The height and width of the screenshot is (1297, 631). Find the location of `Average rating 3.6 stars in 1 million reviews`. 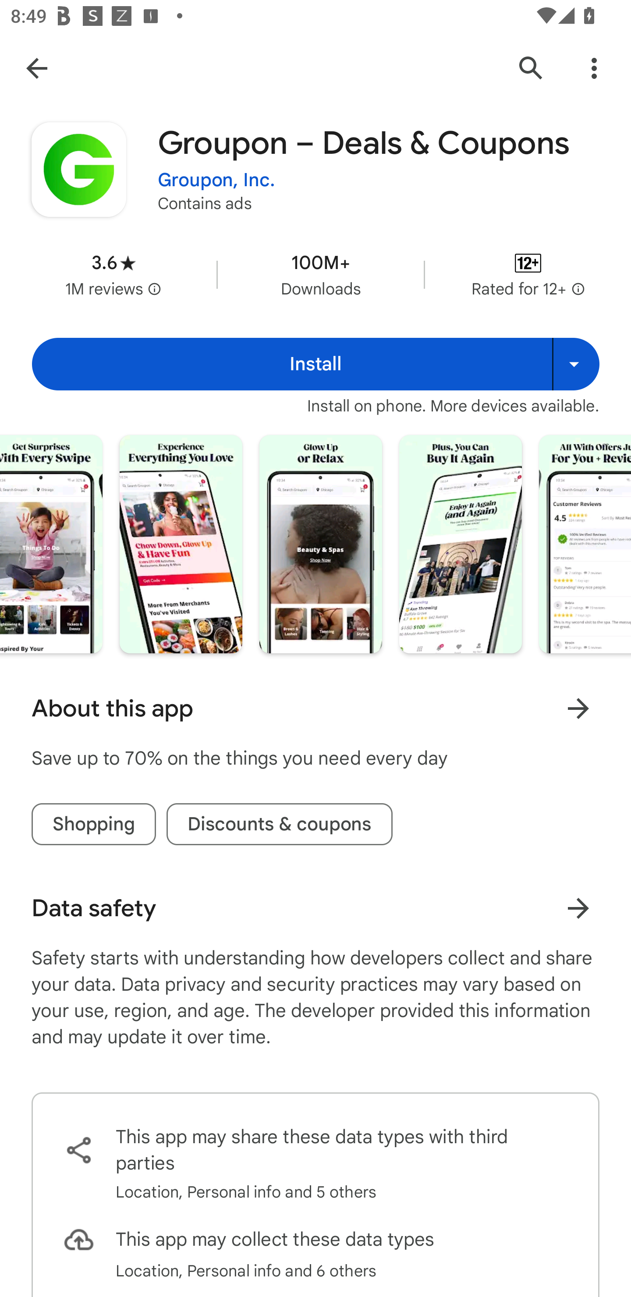

Average rating 3.6 stars in 1 million reviews is located at coordinates (113, 274).